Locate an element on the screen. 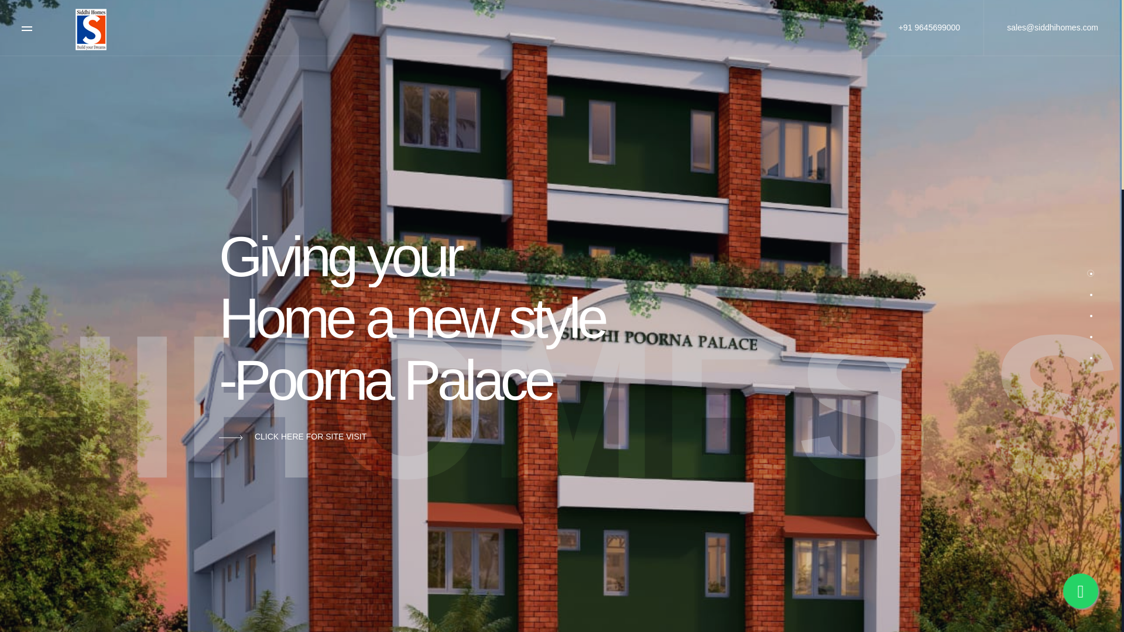 This screenshot has width=1124, height=632. CLICK HERE FOR SITE VISIT is located at coordinates (293, 437).